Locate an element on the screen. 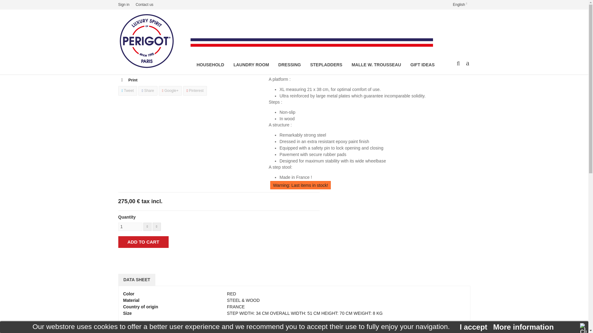  LAUNDRY ROOM is located at coordinates (251, 65).